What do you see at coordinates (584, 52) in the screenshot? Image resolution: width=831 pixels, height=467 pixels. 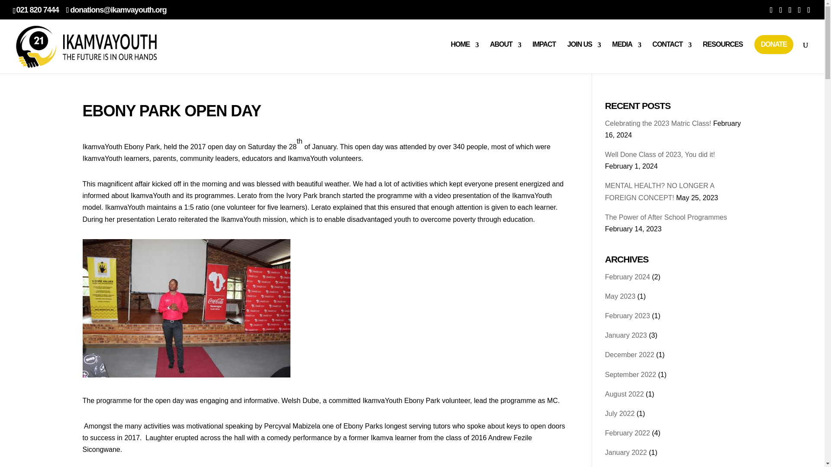 I see `JOIN US` at bounding box center [584, 52].